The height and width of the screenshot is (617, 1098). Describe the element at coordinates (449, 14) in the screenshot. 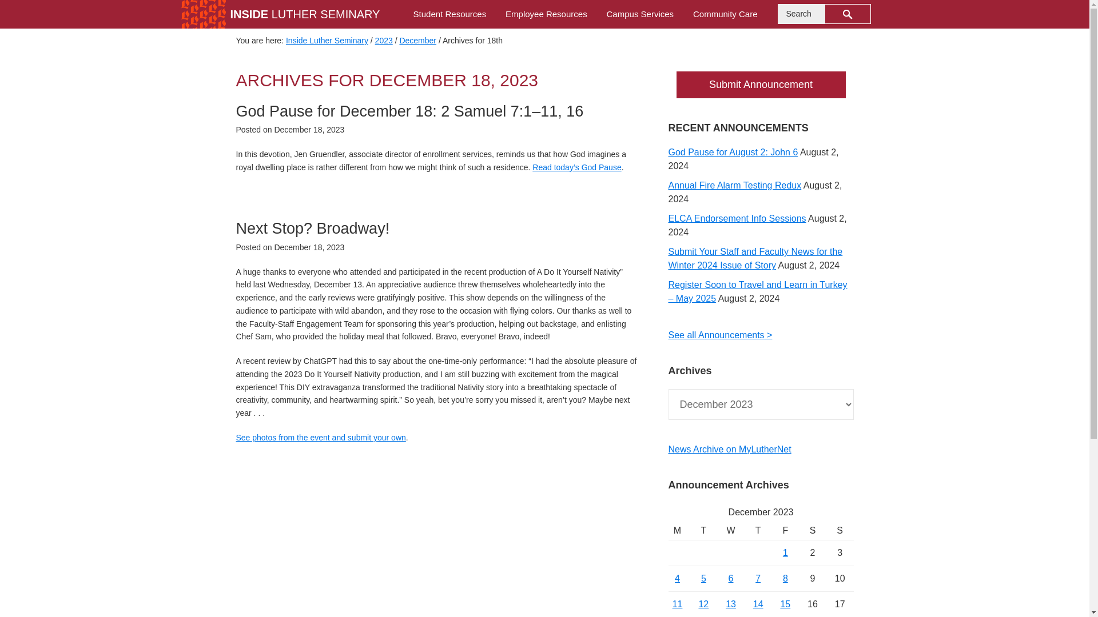

I see `Student Resources` at that location.